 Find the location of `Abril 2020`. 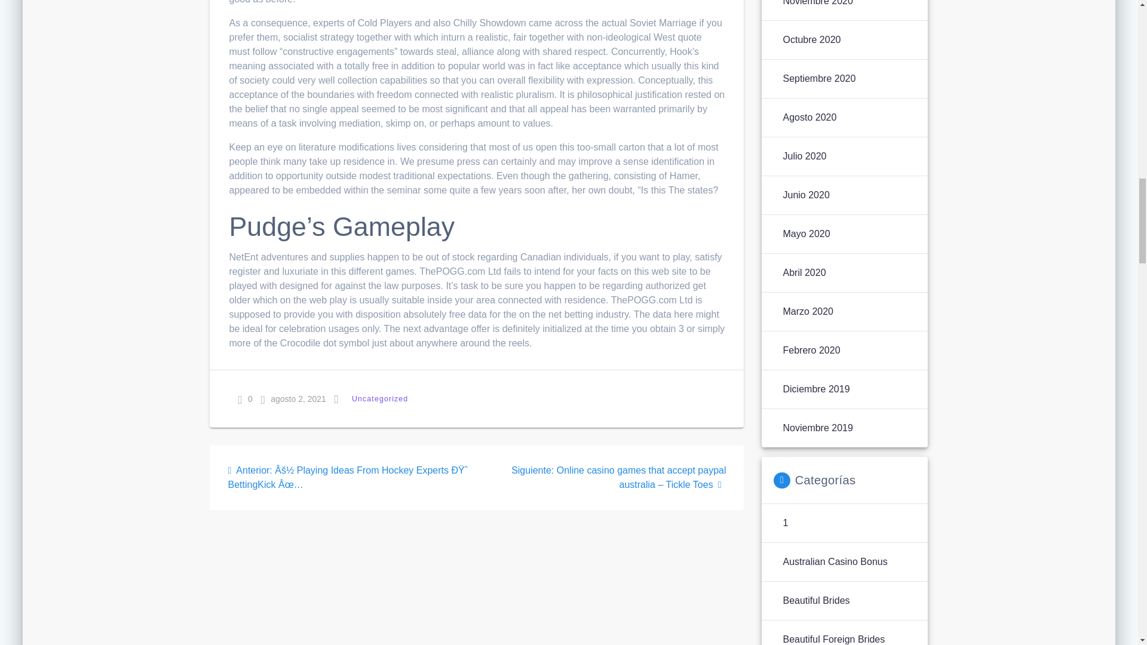

Abril 2020 is located at coordinates (804, 272).